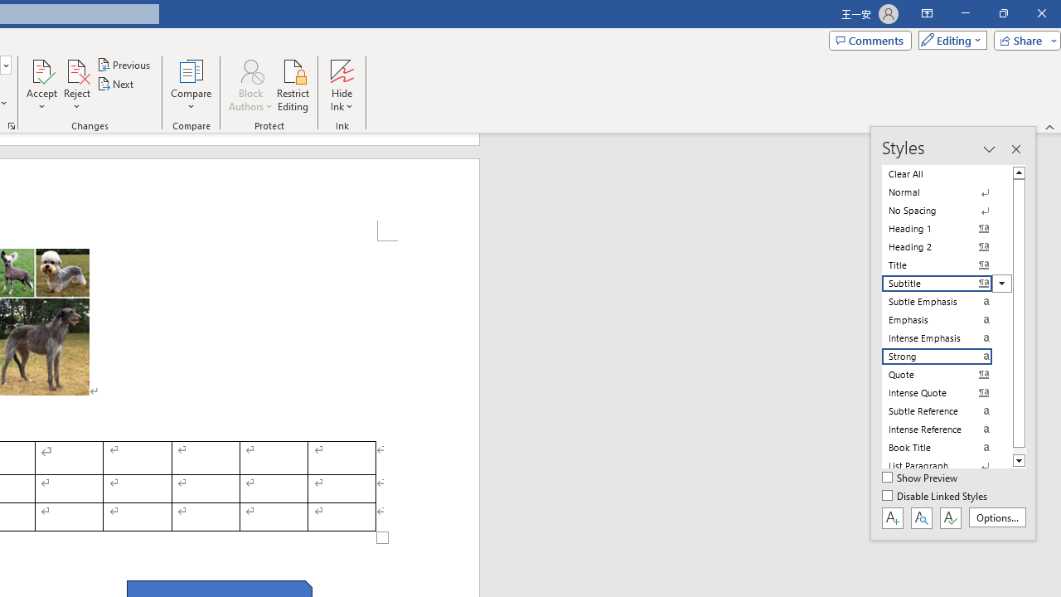 Image resolution: width=1061 pixels, height=597 pixels. I want to click on Compare, so click(191, 85).